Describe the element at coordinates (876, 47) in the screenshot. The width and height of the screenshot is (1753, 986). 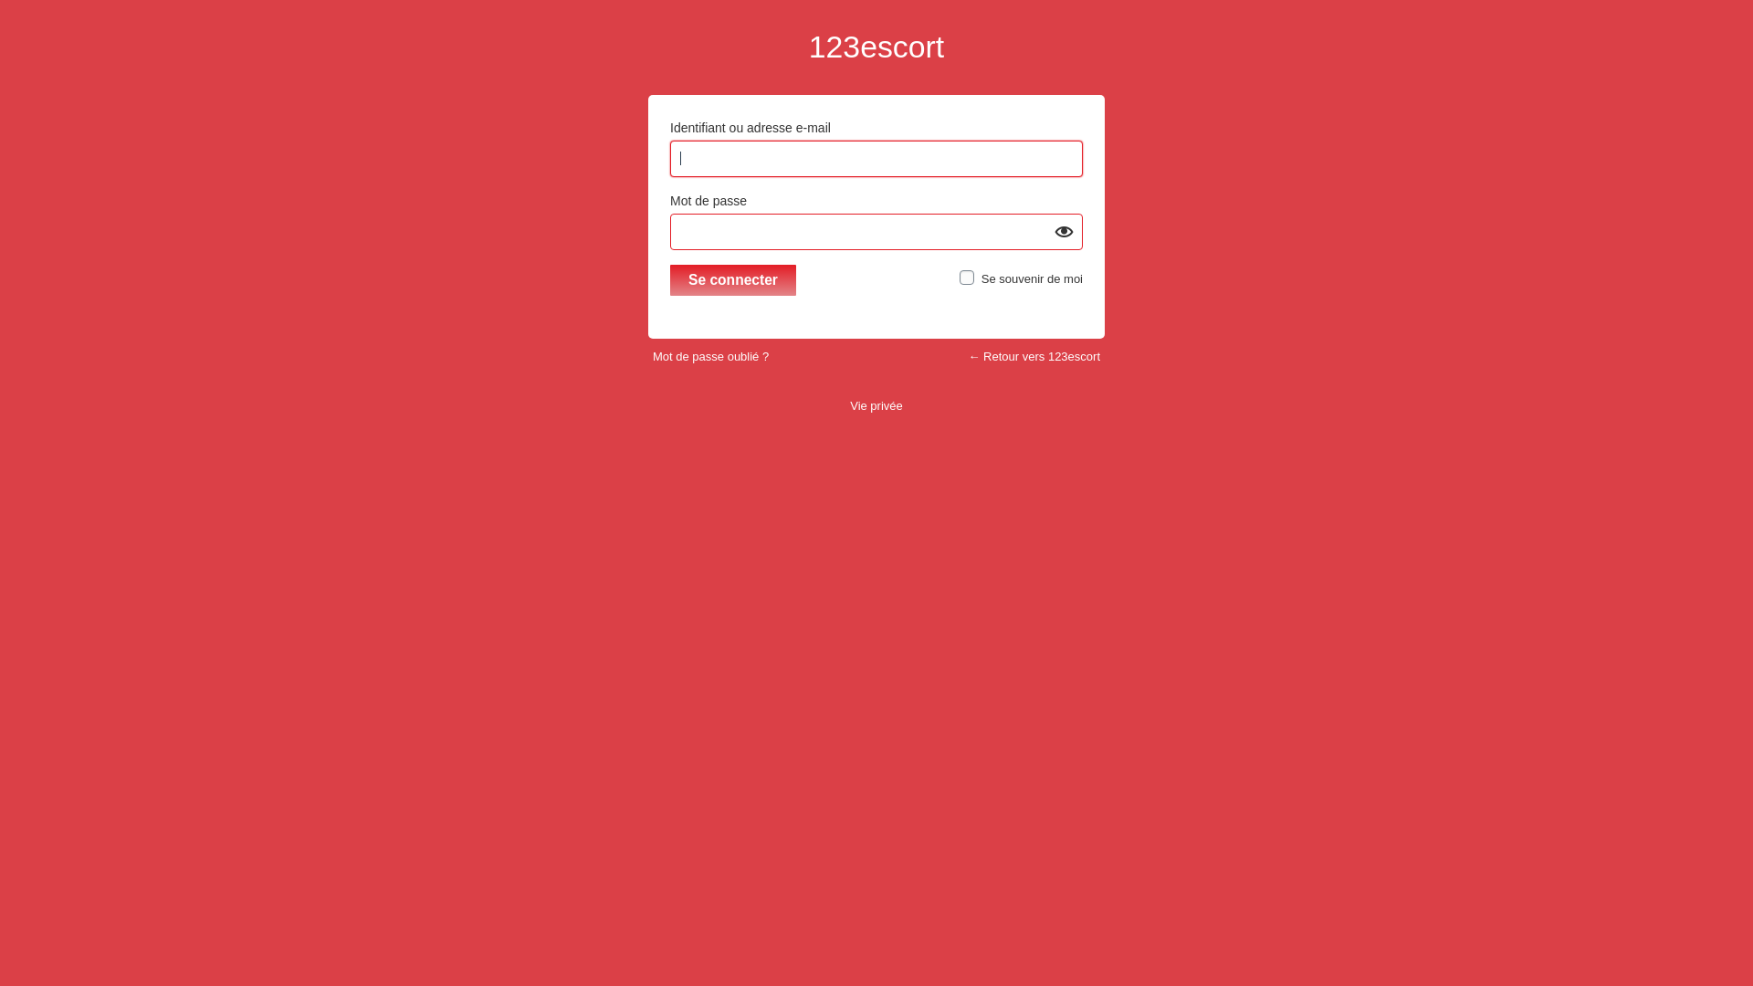
I see `123escort` at that location.